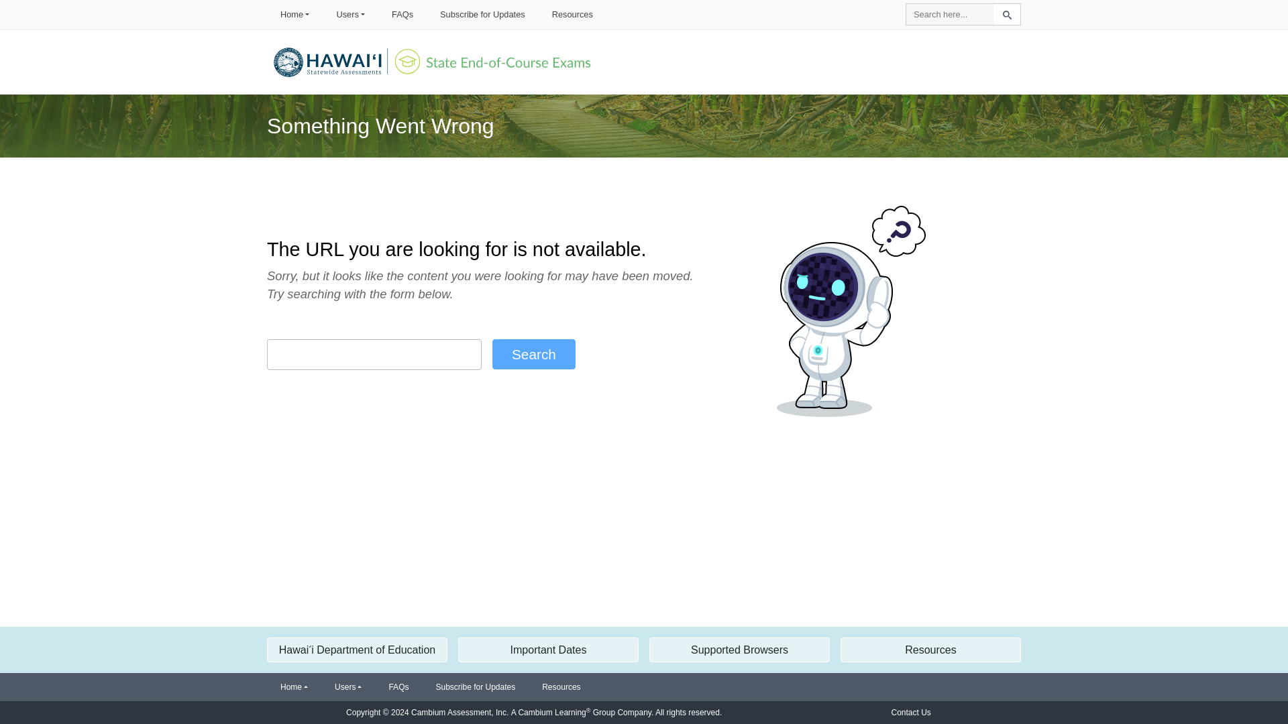 This screenshot has height=724, width=1288. Describe the element at coordinates (549, 650) in the screenshot. I see `Important Dates` at that location.